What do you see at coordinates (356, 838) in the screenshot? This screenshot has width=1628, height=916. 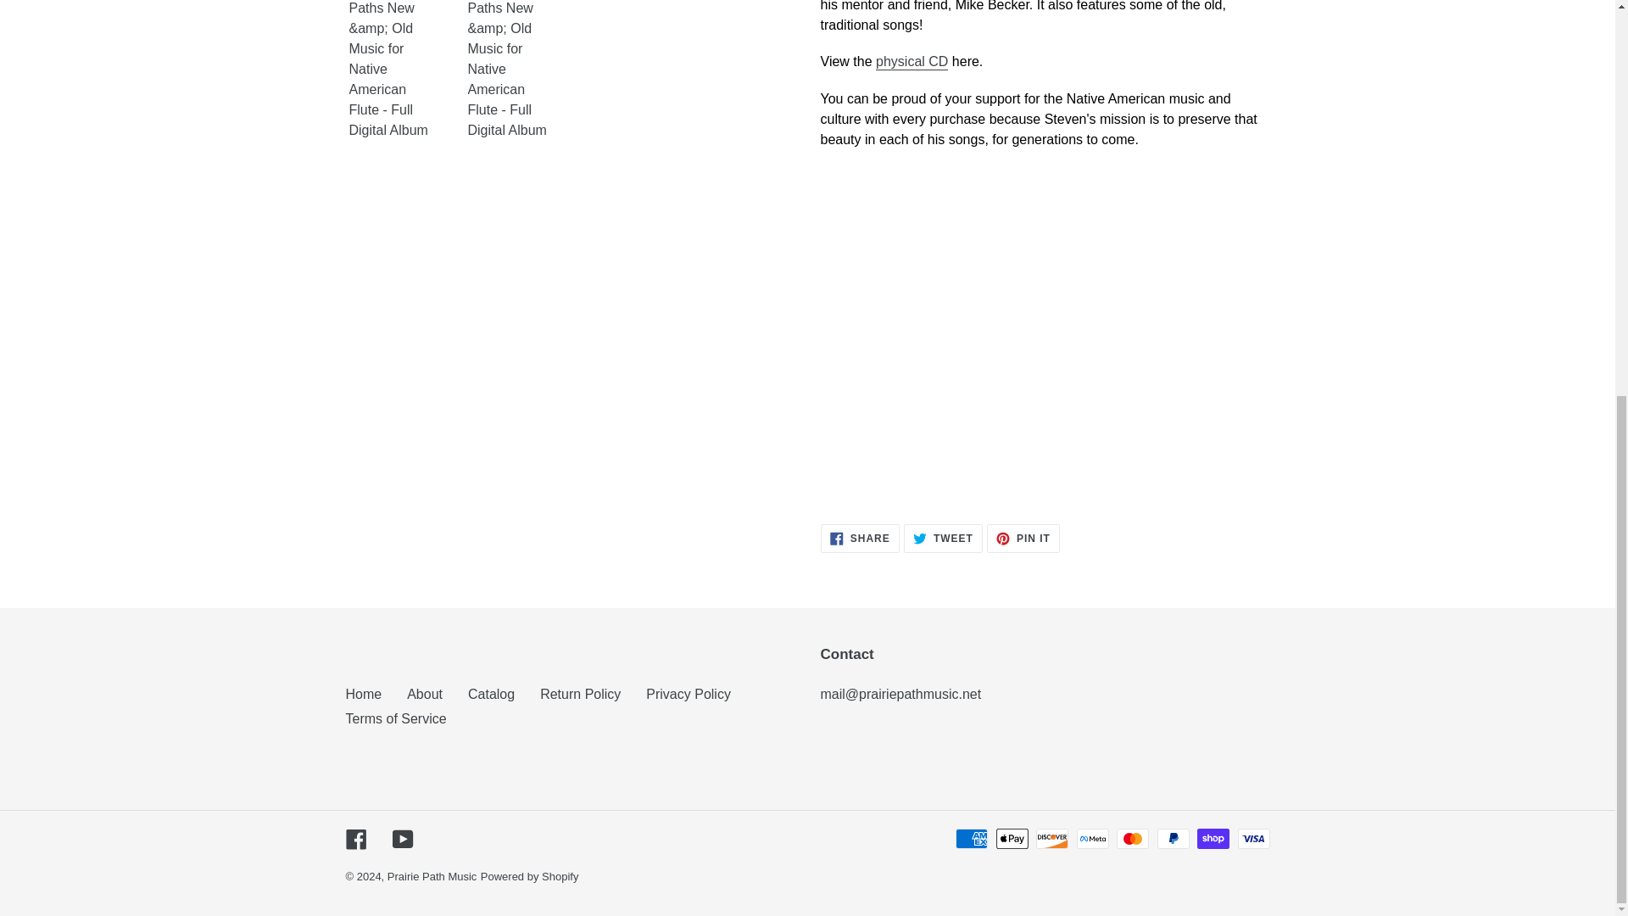 I see `Powered by Shopify` at bounding box center [356, 838].